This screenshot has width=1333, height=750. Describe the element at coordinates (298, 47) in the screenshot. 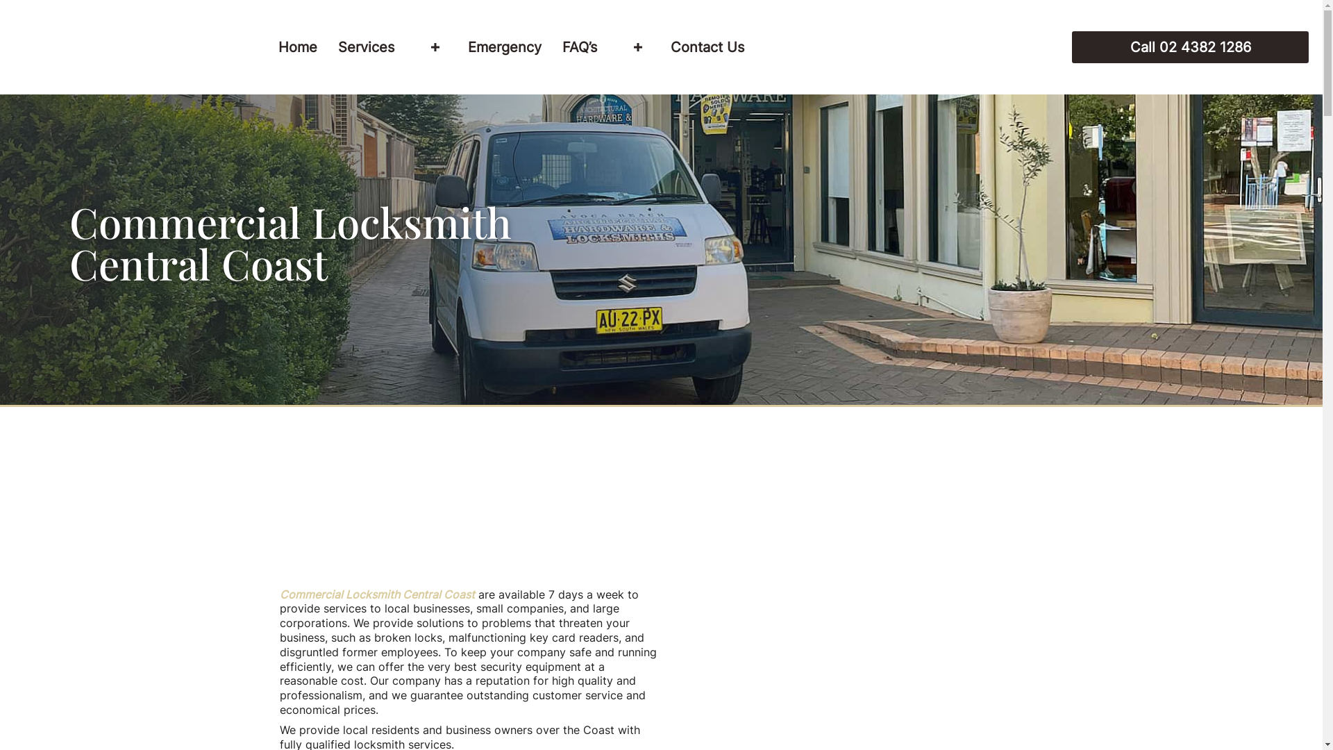

I see `Home` at that location.